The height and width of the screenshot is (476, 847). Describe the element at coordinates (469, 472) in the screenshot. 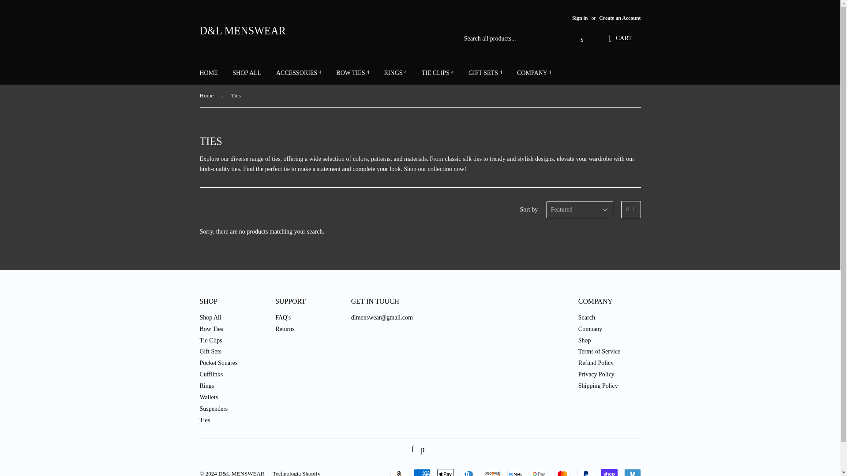

I see `Diners Club` at that location.